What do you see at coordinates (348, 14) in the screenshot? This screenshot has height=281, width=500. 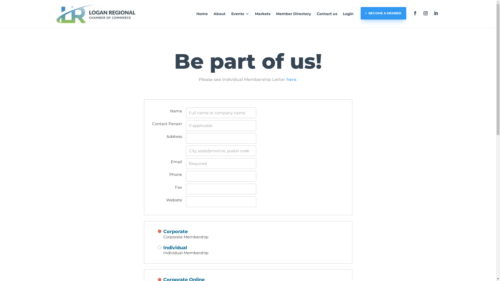 I see `Login` at bounding box center [348, 14].